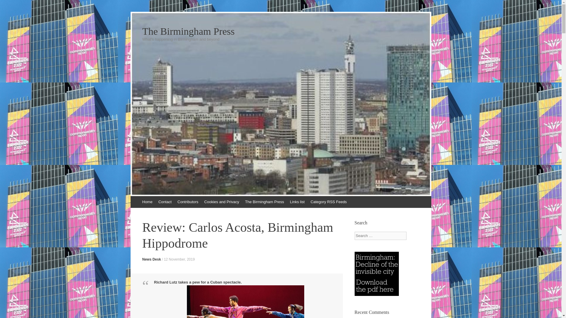  What do you see at coordinates (179, 259) in the screenshot?
I see `12 November, 2019` at bounding box center [179, 259].